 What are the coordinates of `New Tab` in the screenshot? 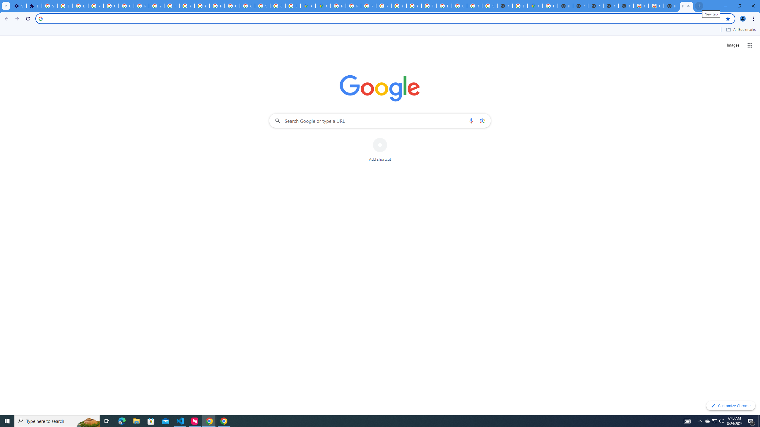 It's located at (686, 6).